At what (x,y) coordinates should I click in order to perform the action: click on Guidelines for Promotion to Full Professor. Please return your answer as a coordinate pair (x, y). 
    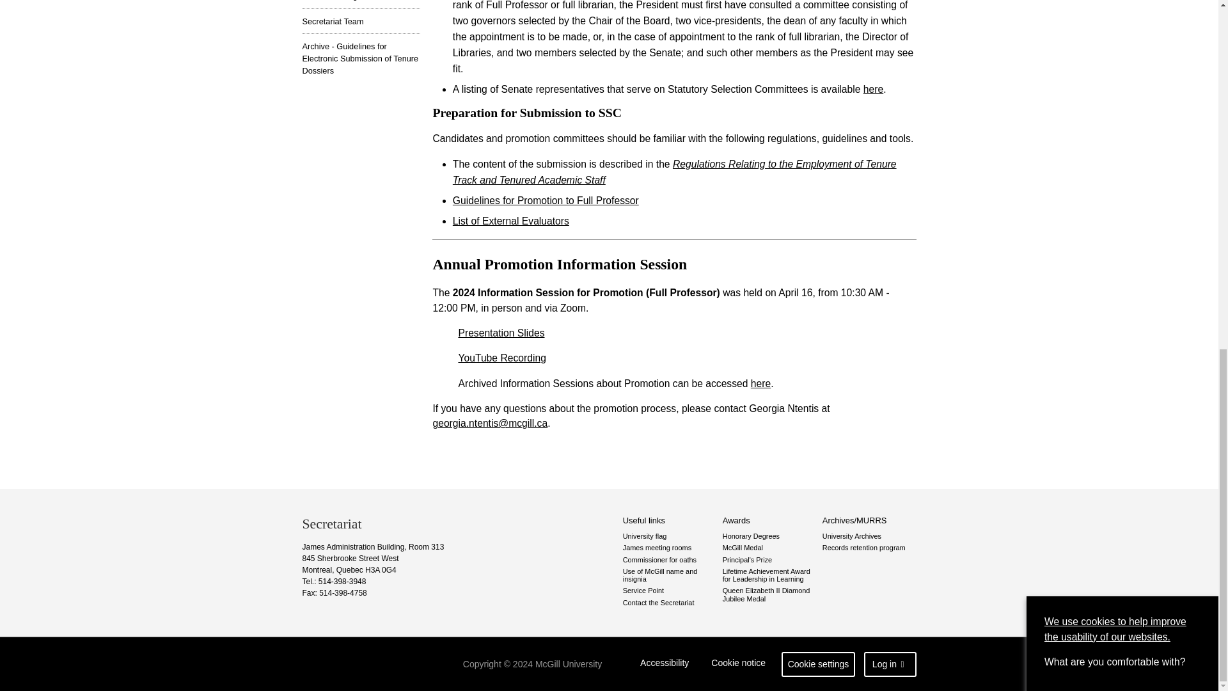
    Looking at the image, I should click on (546, 200).